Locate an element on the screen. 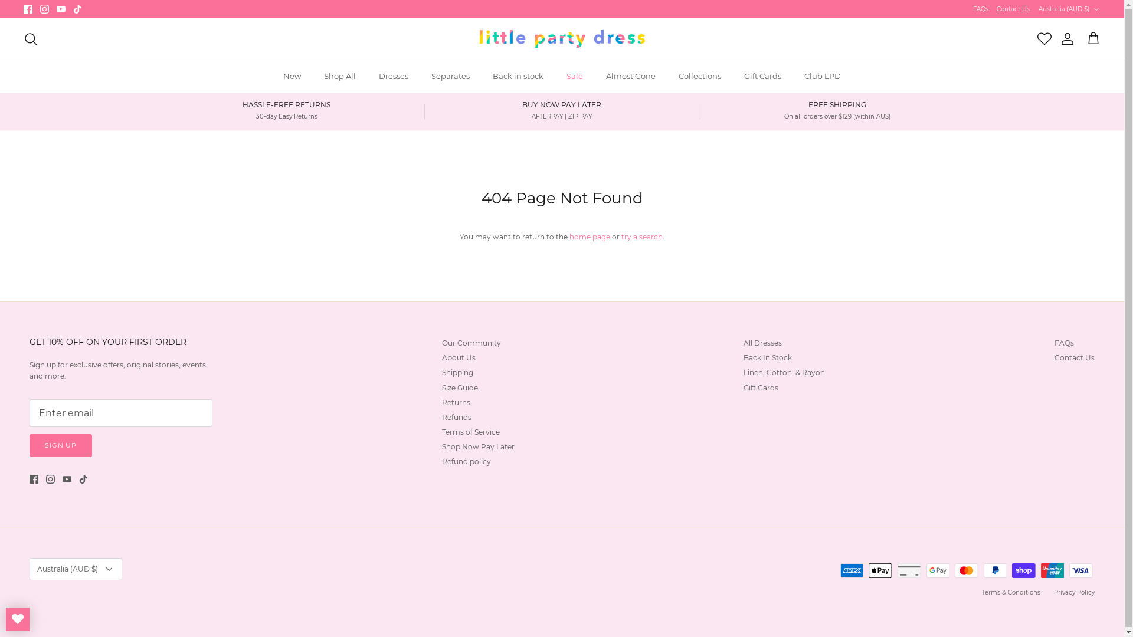 This screenshot has height=637, width=1133. Australia (AUD $)
Down is located at coordinates (1069, 9).